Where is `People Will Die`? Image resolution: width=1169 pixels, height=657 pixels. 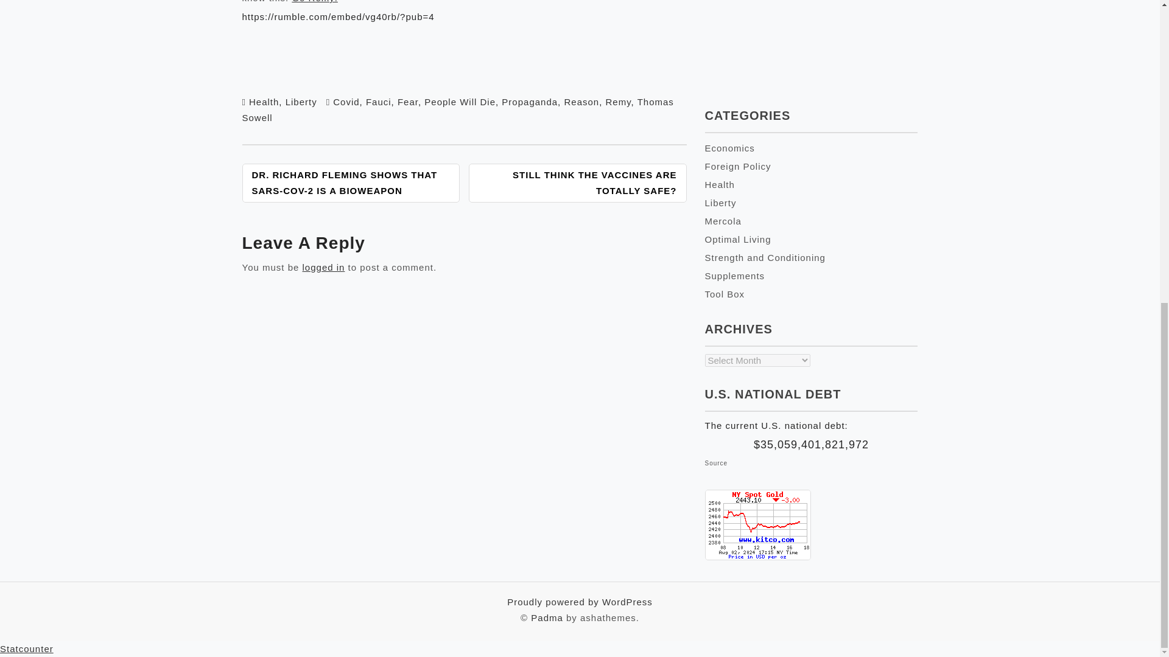 People Will Die is located at coordinates (460, 102).